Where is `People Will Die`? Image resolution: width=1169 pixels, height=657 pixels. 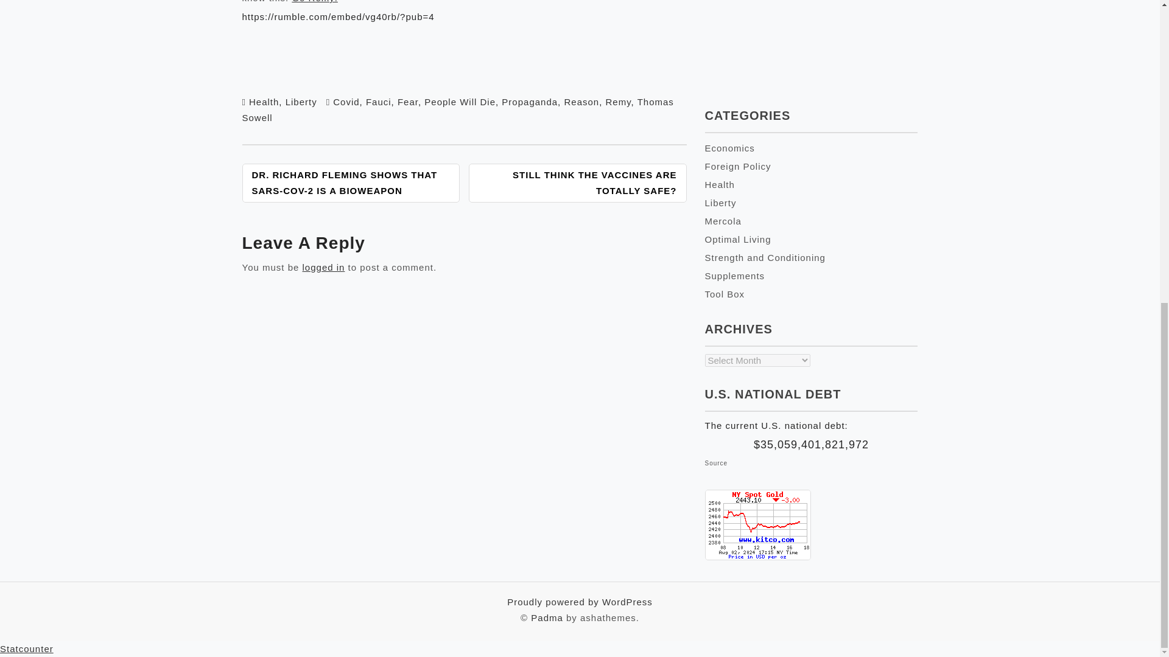 People Will Die is located at coordinates (460, 102).